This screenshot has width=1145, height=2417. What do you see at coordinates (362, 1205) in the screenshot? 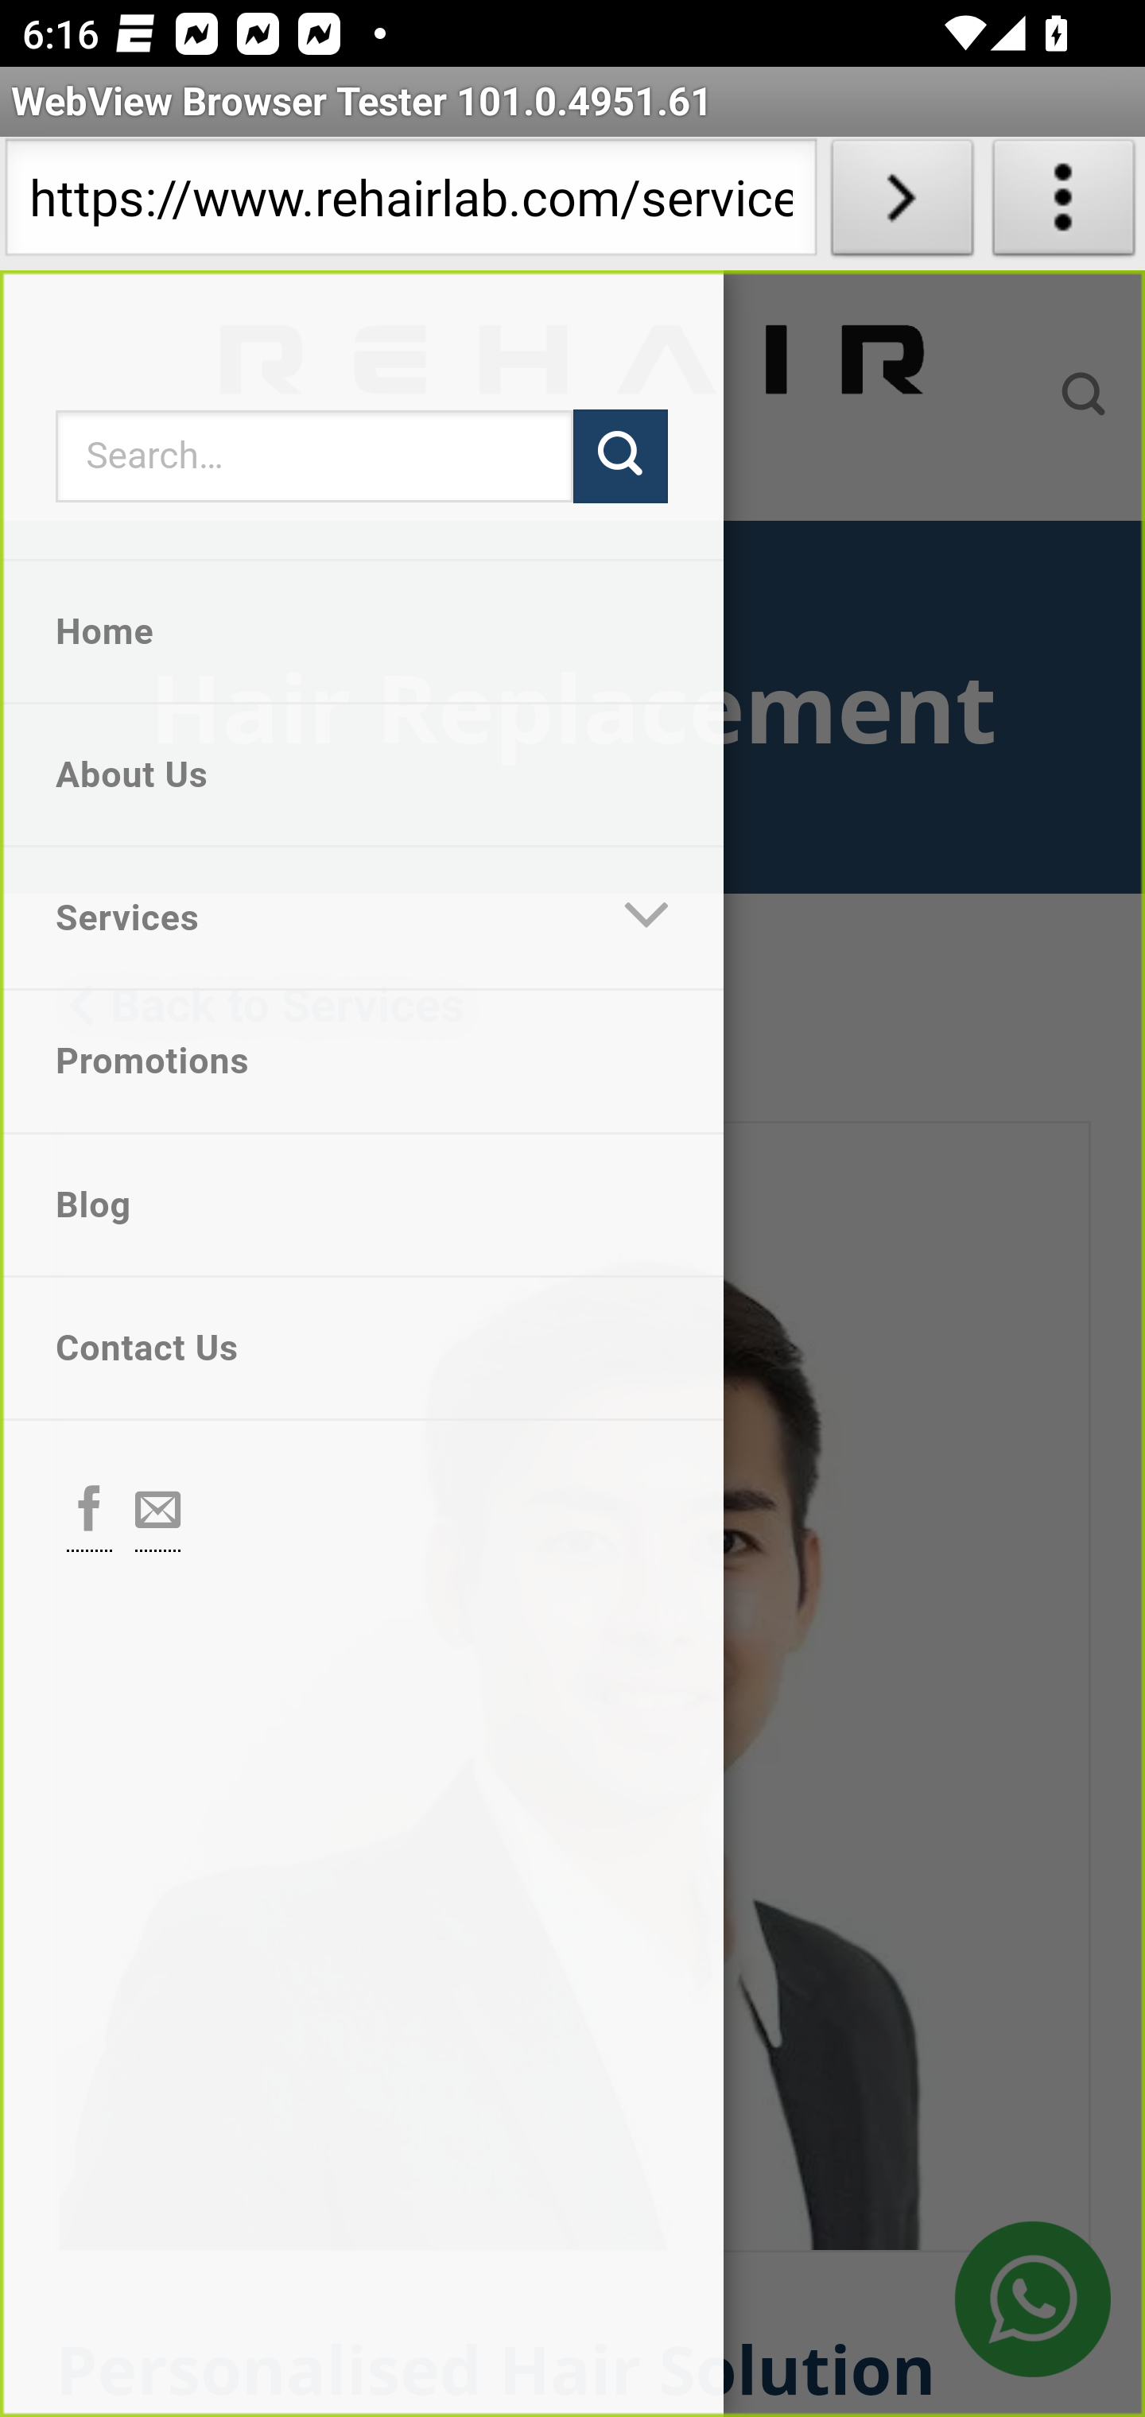
I see `Blog` at bounding box center [362, 1205].